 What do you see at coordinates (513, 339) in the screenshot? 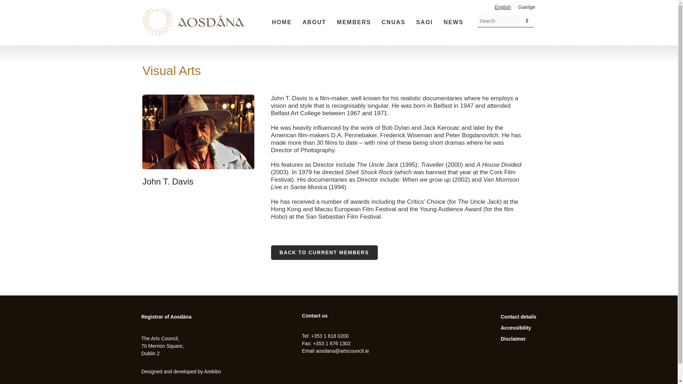
I see `Disclaimer` at bounding box center [513, 339].